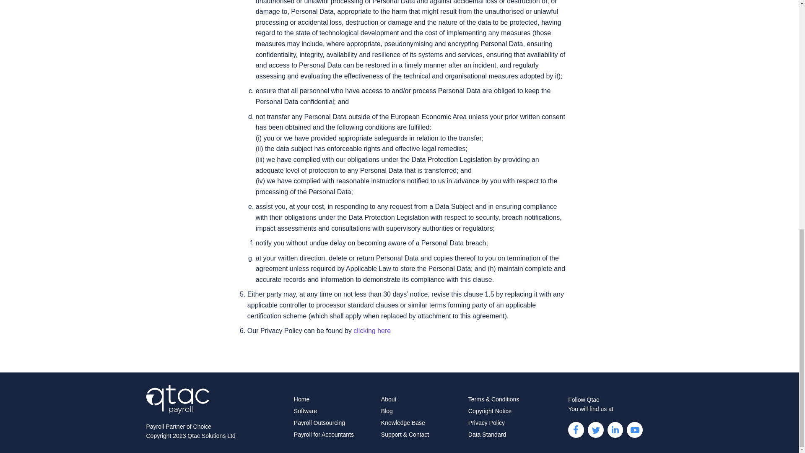 The width and height of the screenshot is (805, 453). What do you see at coordinates (389, 399) in the screenshot?
I see `About` at bounding box center [389, 399].